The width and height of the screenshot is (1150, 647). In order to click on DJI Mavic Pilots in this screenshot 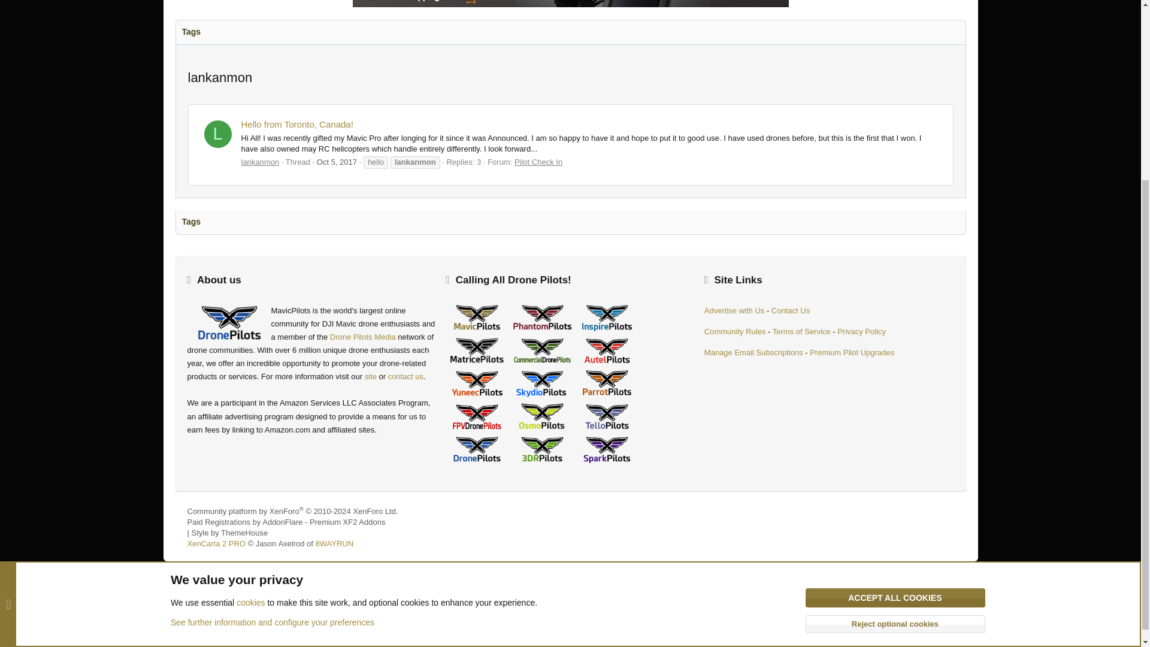, I will do `click(477, 318)`.